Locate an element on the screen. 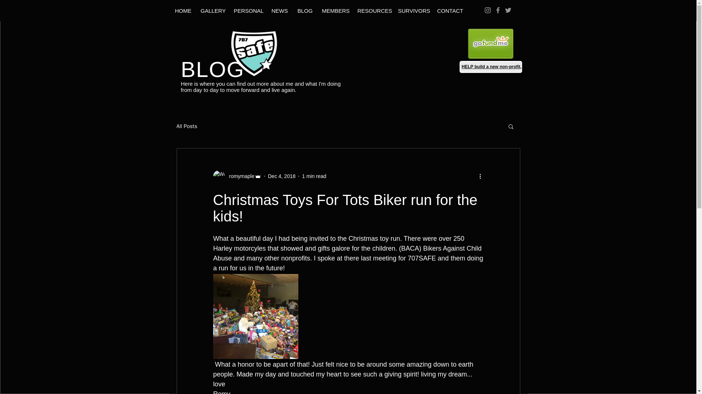  HELP build a new non-profit, is located at coordinates (491, 67).